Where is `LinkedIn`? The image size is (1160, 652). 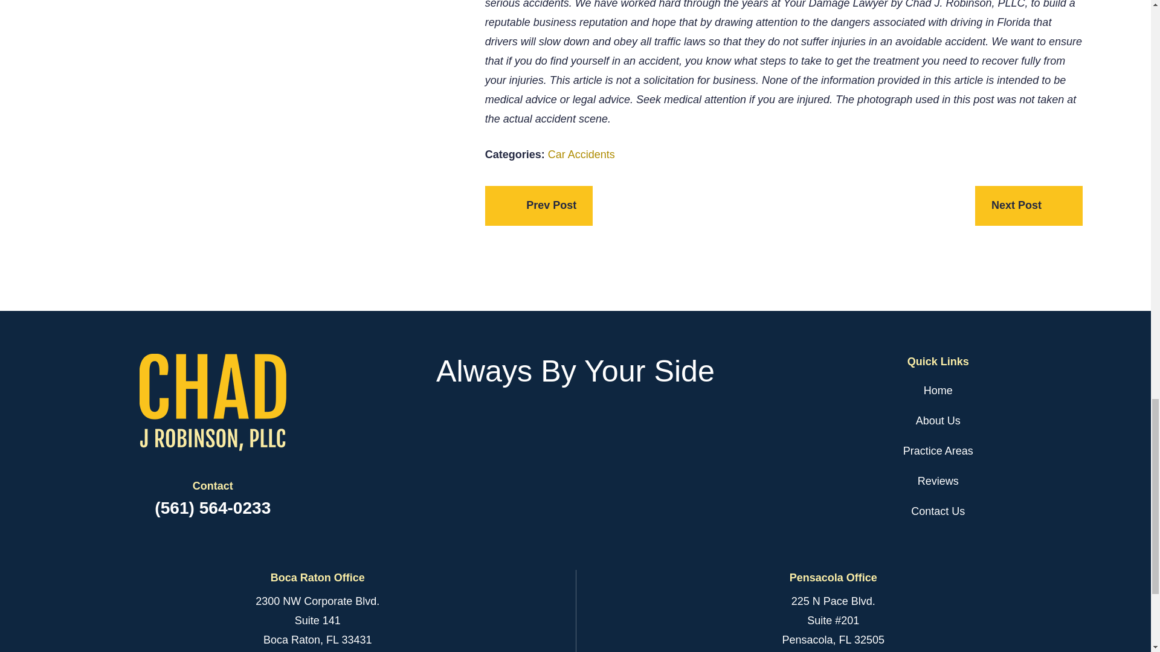
LinkedIn is located at coordinates (575, 423).